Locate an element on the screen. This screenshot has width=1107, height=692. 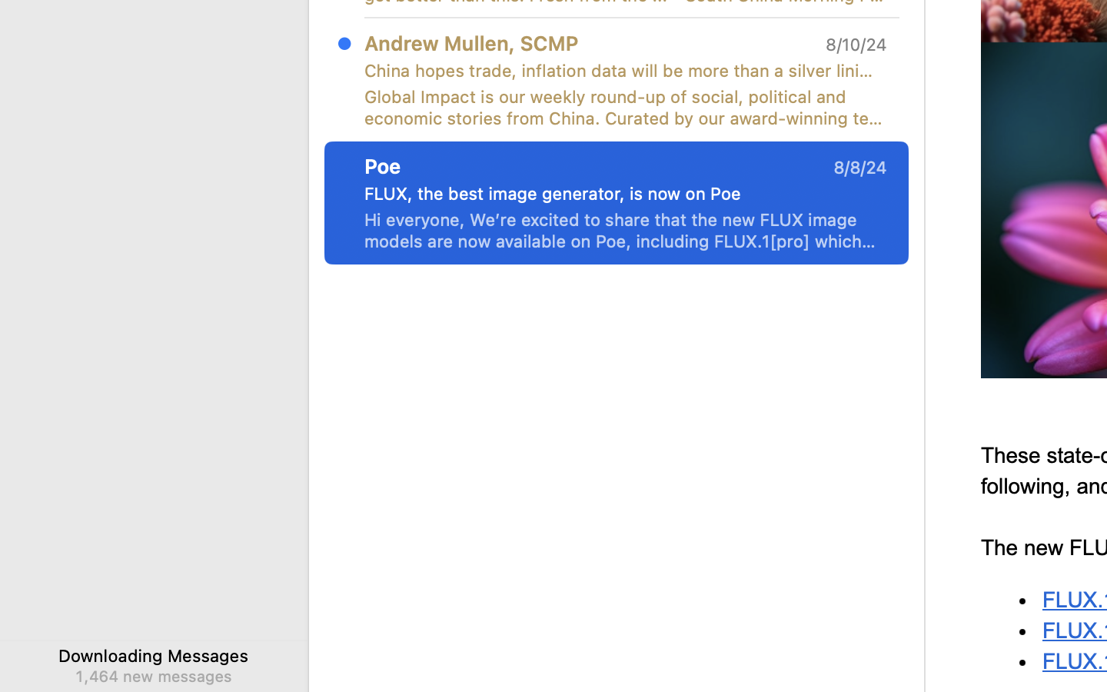
China hopes trade, inflation data will be more than a silver lining as stock market crash sends reminder of external headwinds is located at coordinates (620, 71).